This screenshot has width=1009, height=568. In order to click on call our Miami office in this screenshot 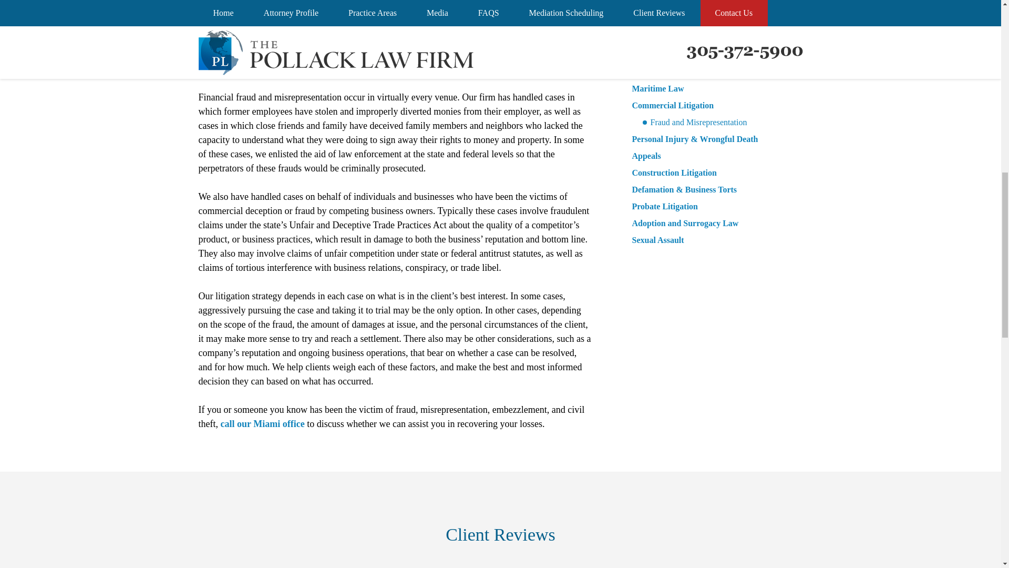, I will do `click(263, 424)`.